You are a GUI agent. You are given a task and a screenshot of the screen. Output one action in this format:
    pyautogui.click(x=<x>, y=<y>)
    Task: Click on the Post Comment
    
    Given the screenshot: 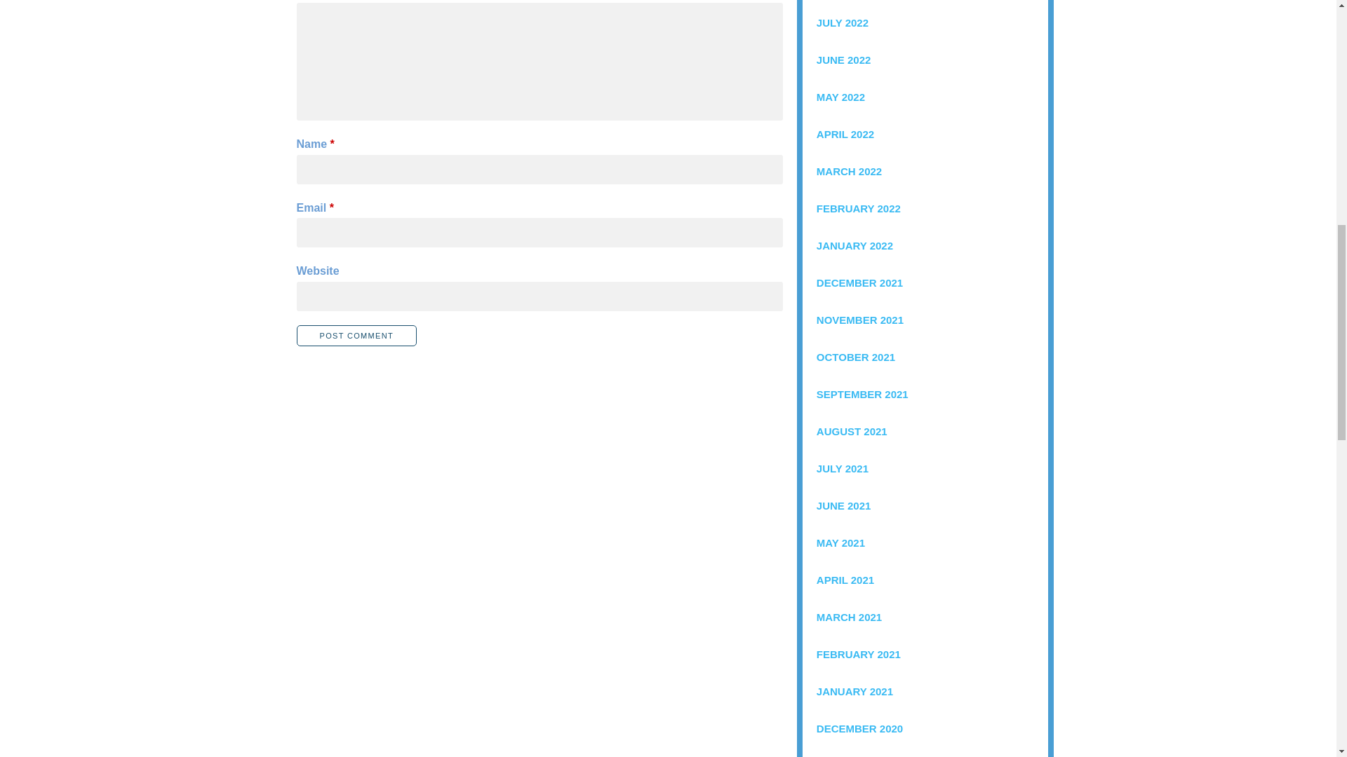 What is the action you would take?
    pyautogui.click(x=356, y=335)
    